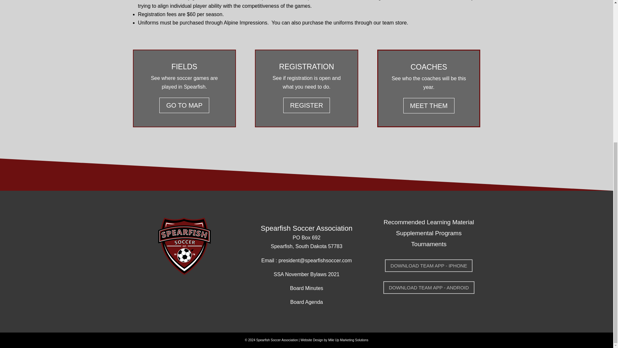 Image resolution: width=618 pixels, height=348 pixels. What do you see at coordinates (429, 106) in the screenshot?
I see `MEET THEM` at bounding box center [429, 106].